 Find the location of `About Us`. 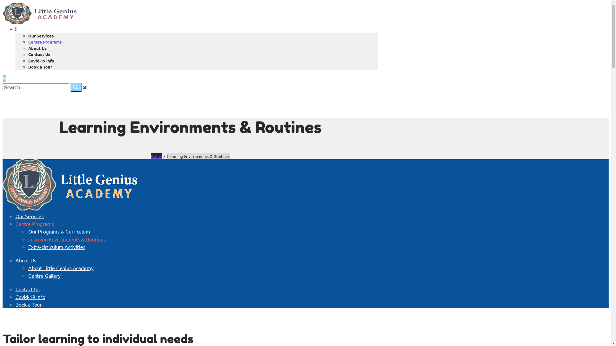

About Us is located at coordinates (37, 48).